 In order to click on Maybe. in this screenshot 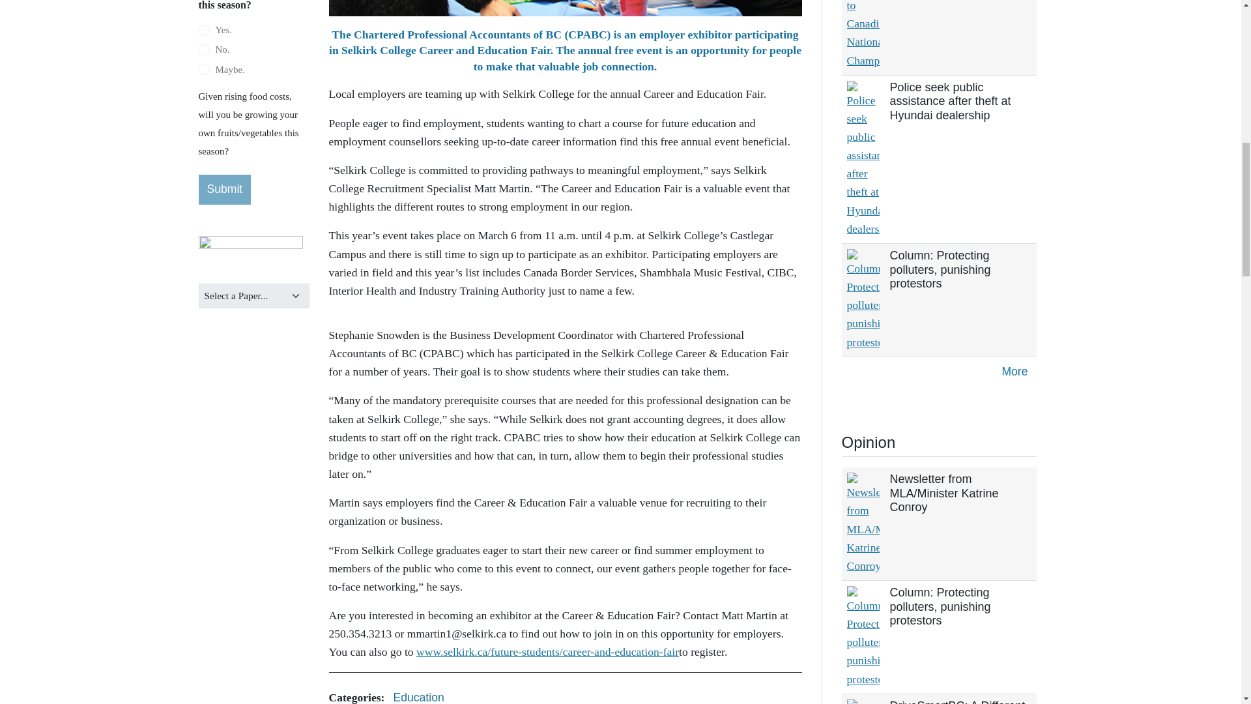, I will do `click(203, 69)`.